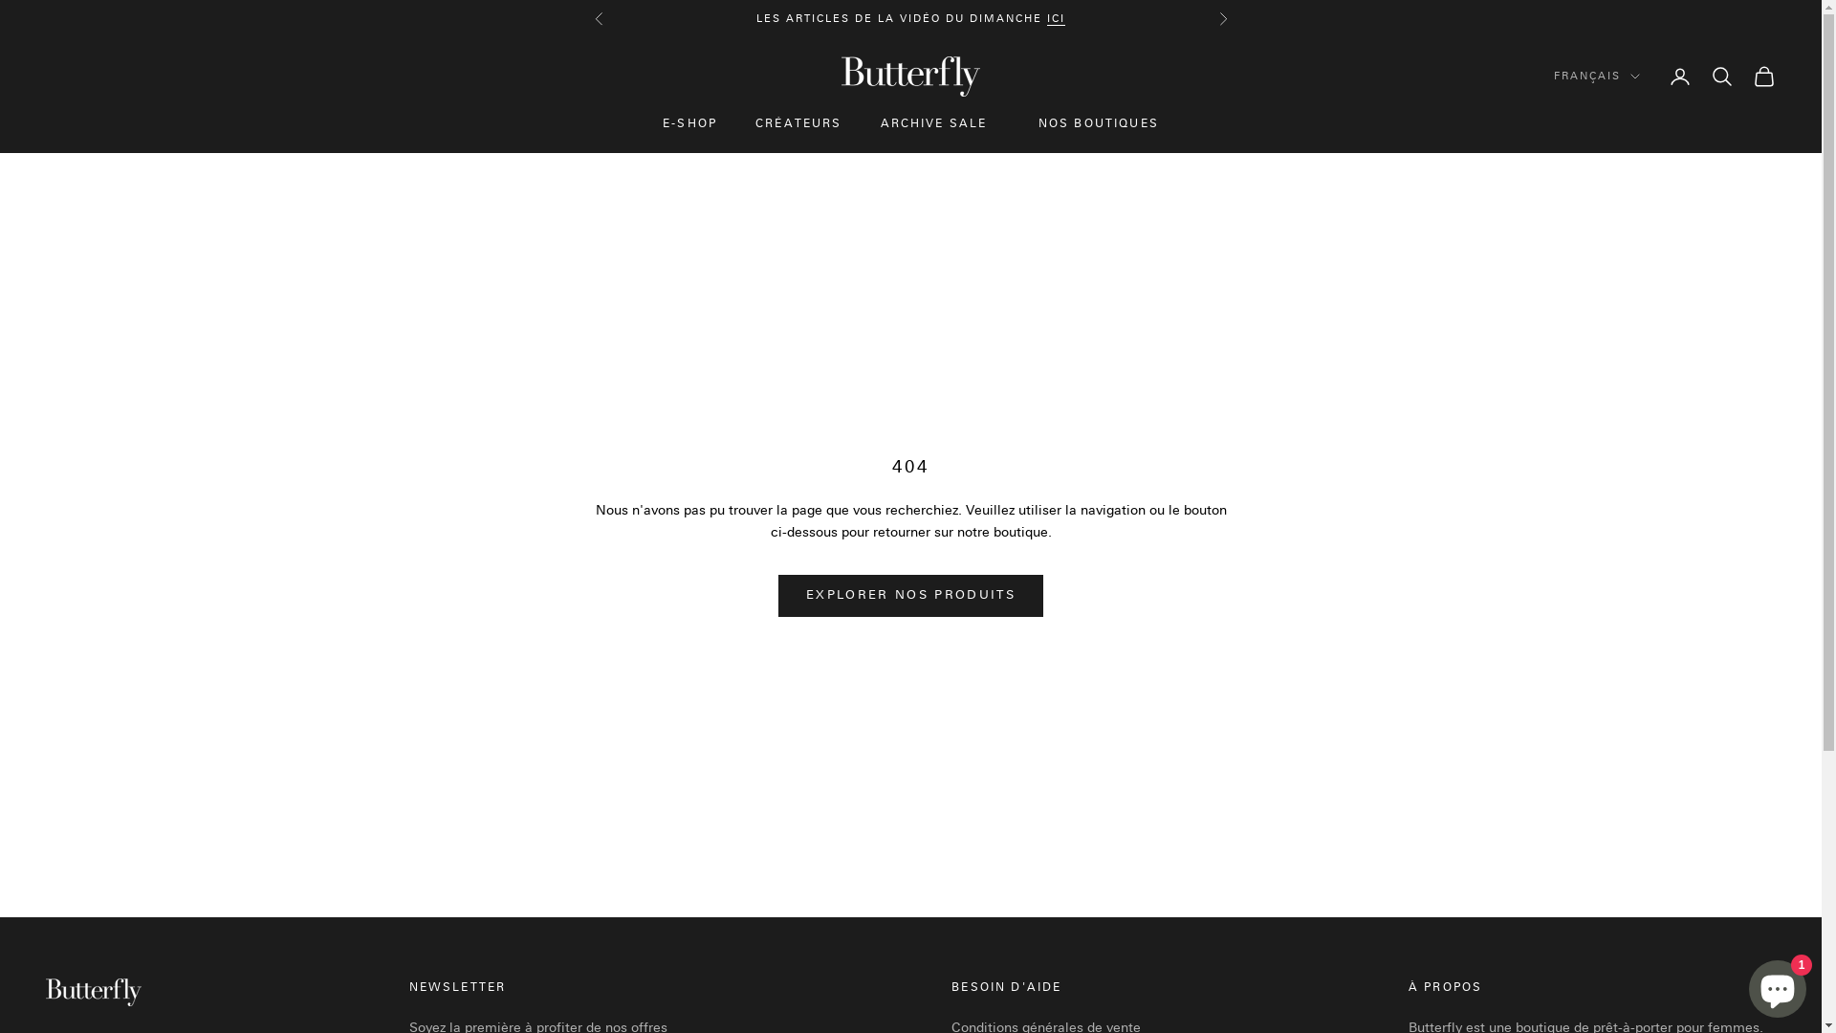 The height and width of the screenshot is (1033, 1836). Describe the element at coordinates (910, 77) in the screenshot. I see `Butterfly` at that location.